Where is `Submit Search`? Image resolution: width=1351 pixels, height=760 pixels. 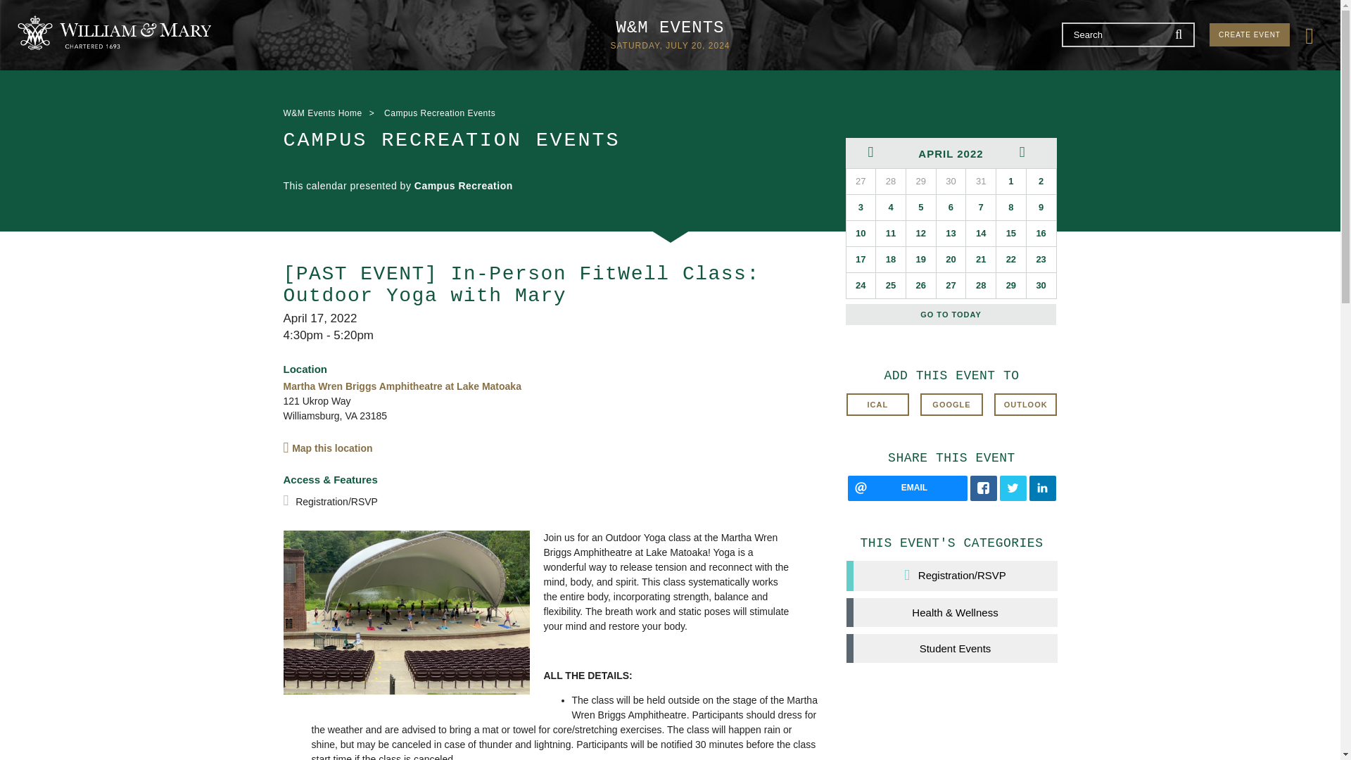
Submit Search is located at coordinates (1179, 34).